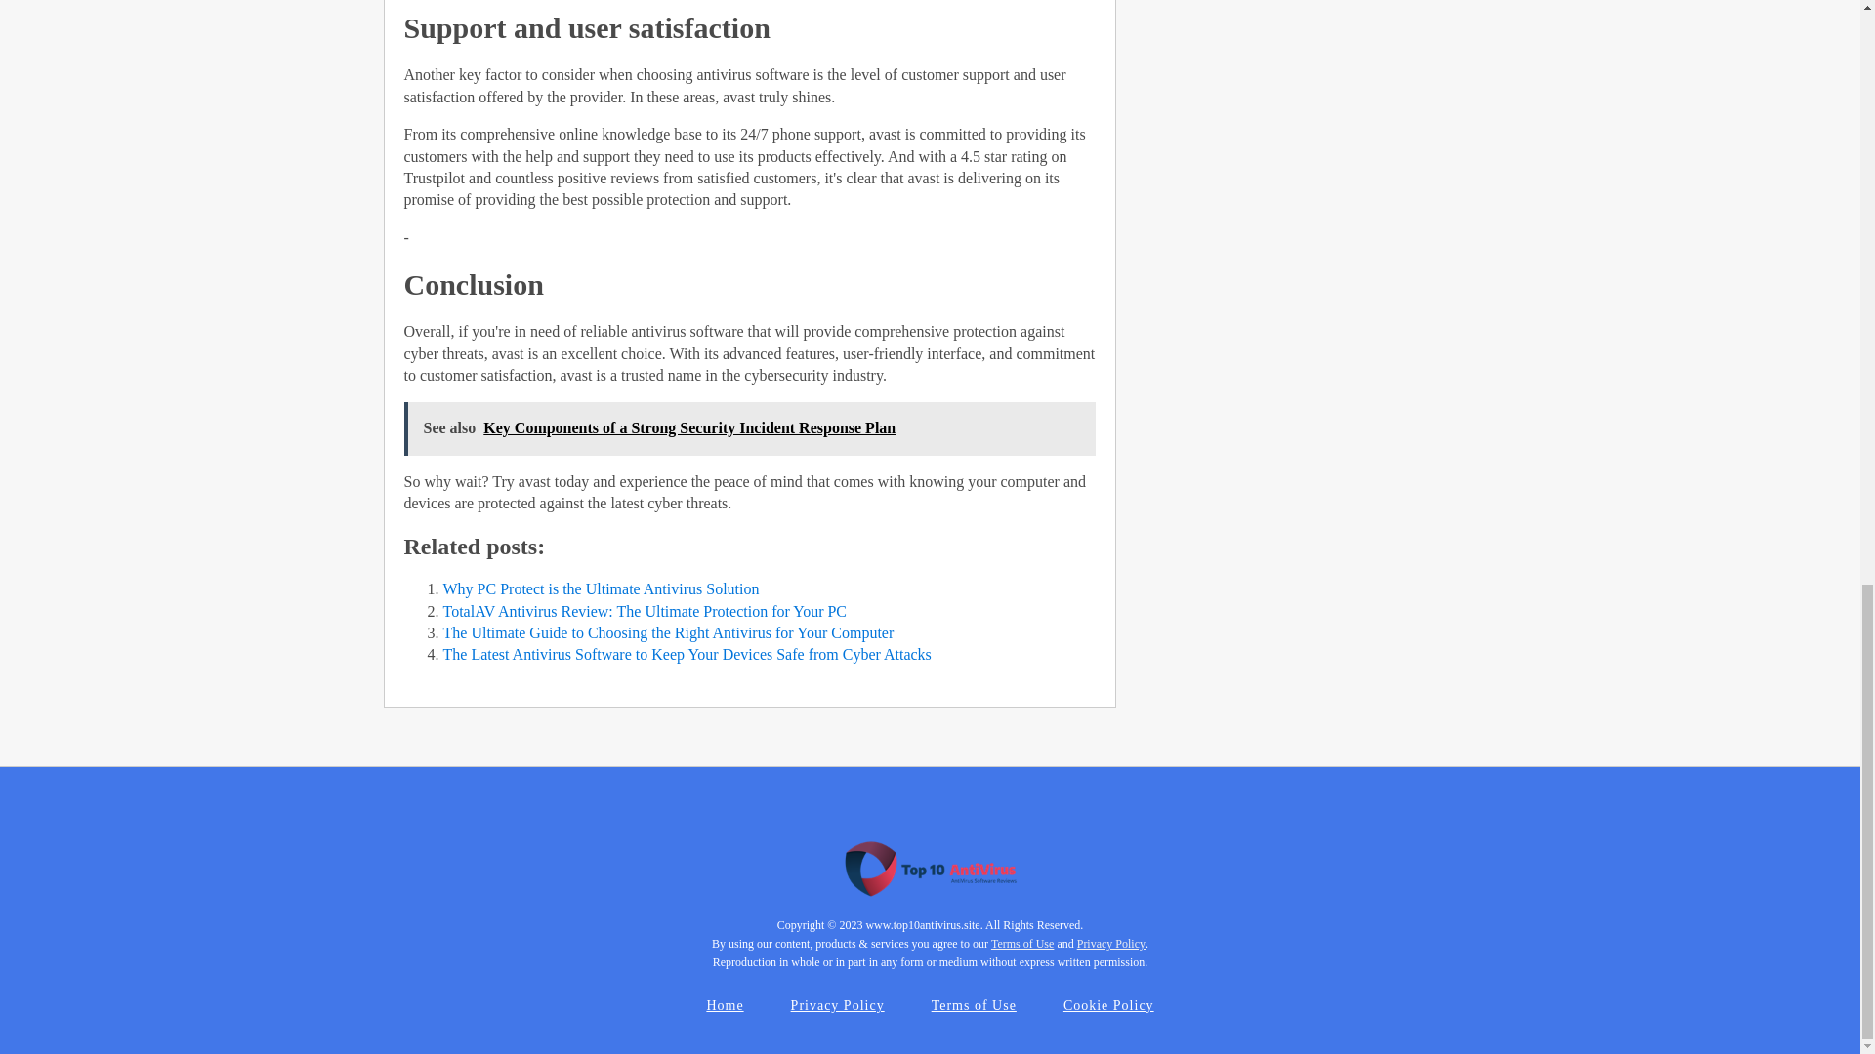 The height and width of the screenshot is (1054, 1875). Describe the element at coordinates (974, 1005) in the screenshot. I see `Terms of Use` at that location.